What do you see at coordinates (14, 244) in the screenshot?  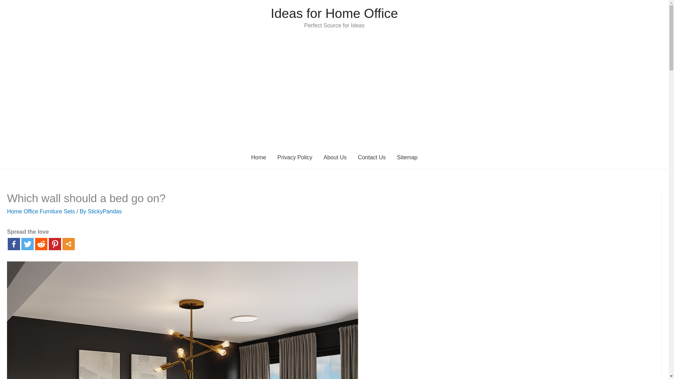 I see `Facebook` at bounding box center [14, 244].